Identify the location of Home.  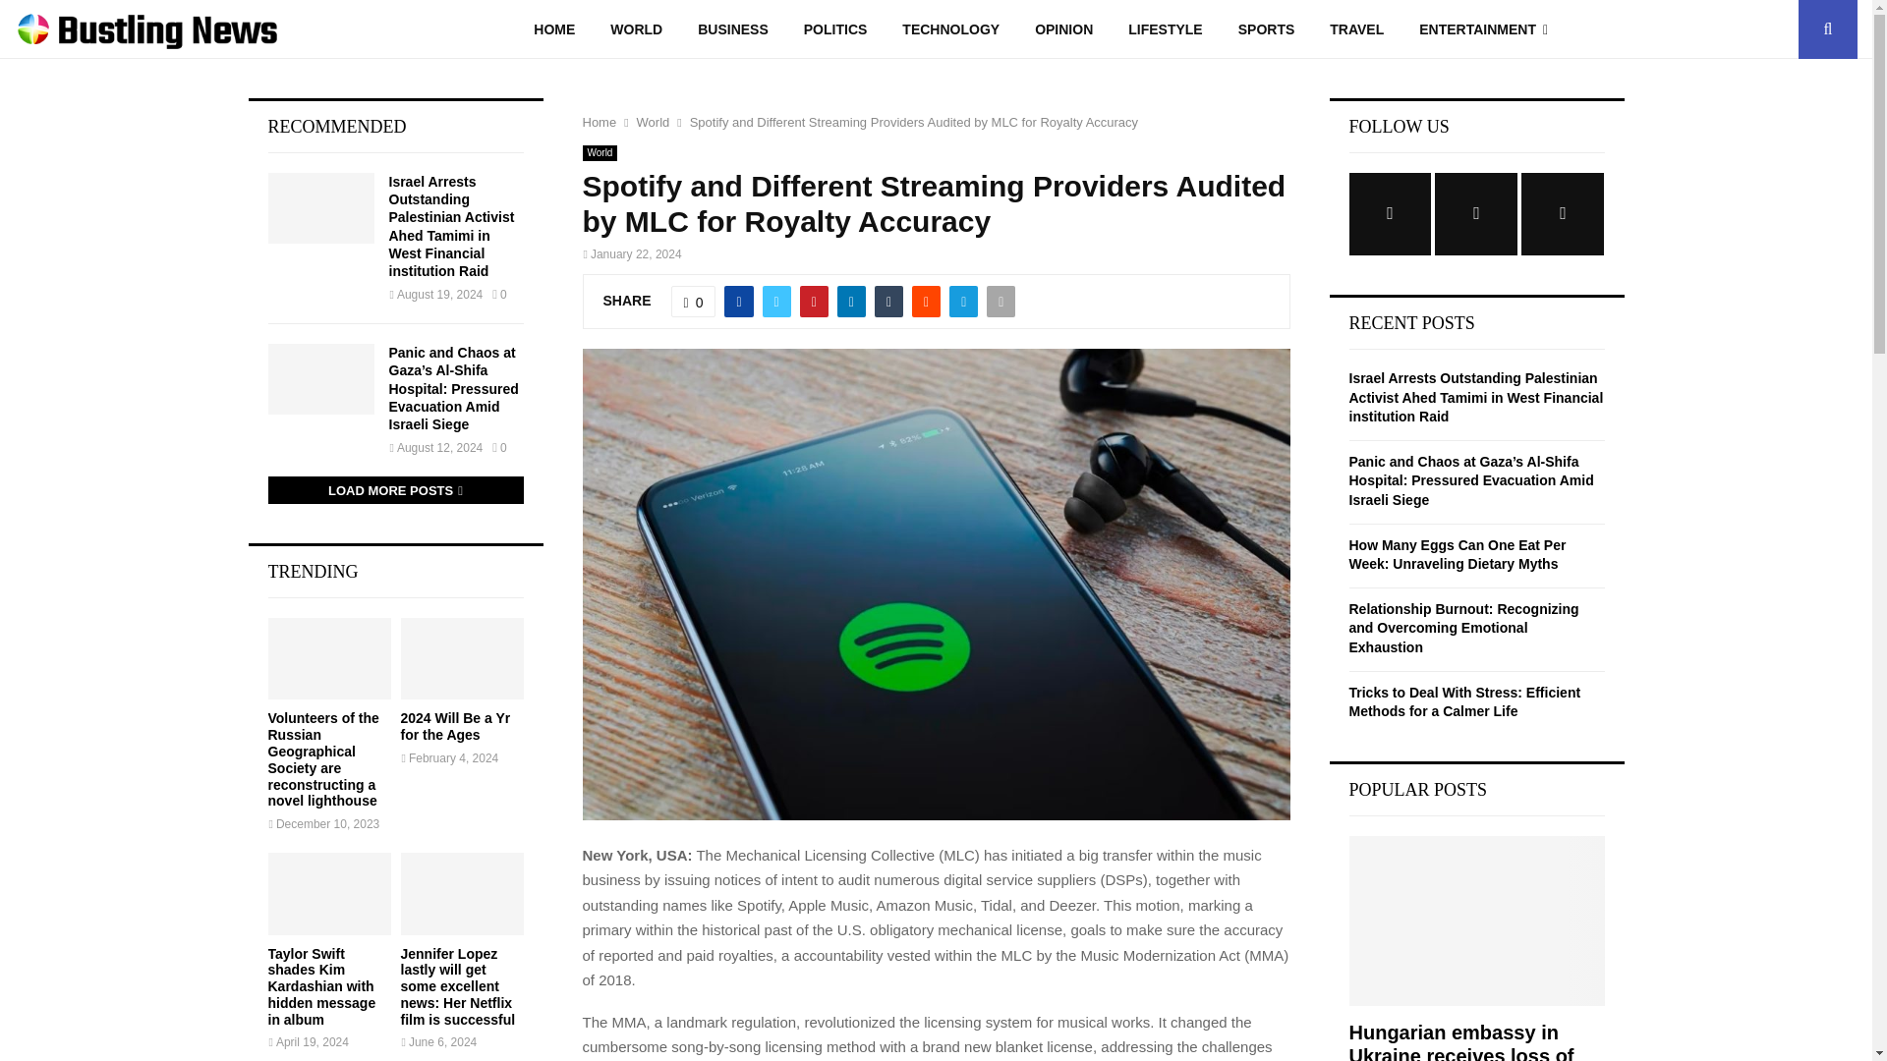
(599, 122).